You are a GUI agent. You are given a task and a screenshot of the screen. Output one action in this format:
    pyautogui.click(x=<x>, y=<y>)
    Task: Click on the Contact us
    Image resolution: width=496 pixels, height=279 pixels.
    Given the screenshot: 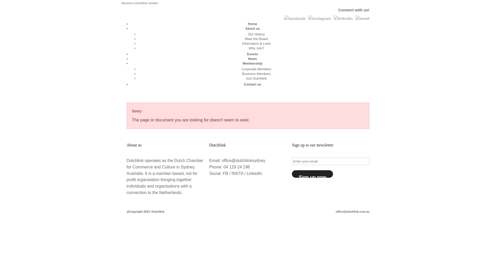 What is the action you would take?
    pyautogui.click(x=253, y=84)
    